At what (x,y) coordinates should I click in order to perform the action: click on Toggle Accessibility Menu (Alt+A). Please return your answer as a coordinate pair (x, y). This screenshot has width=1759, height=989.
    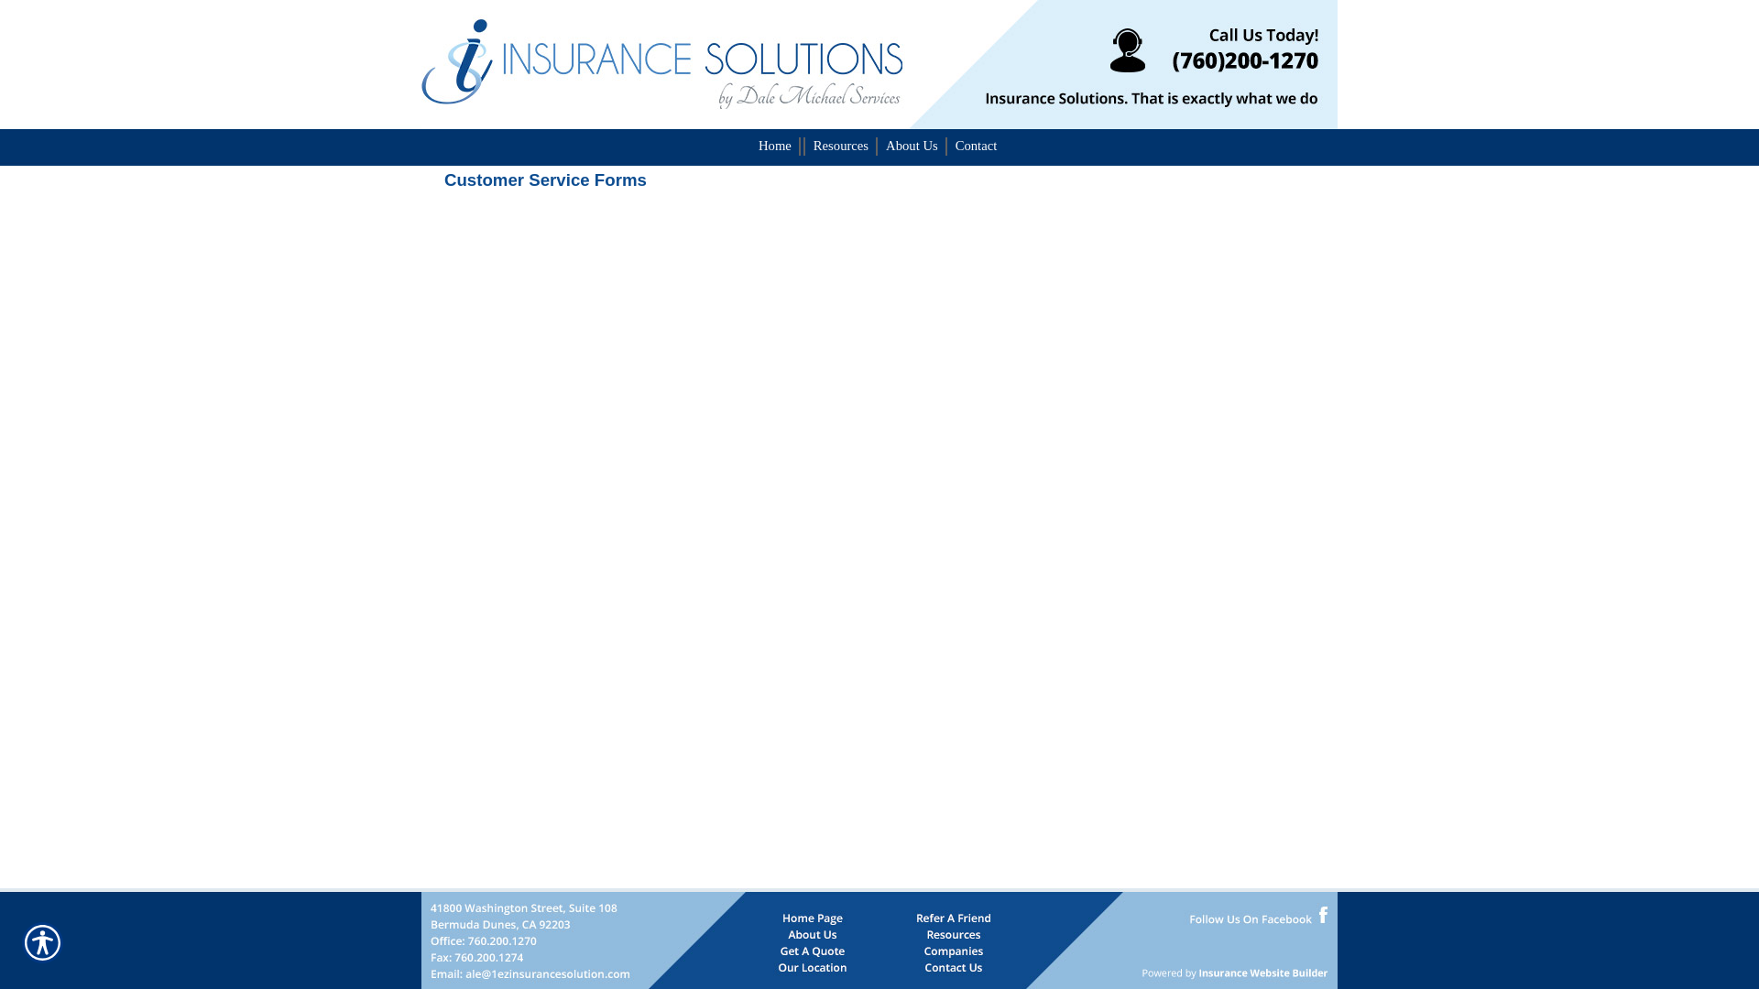
    Looking at the image, I should click on (42, 943).